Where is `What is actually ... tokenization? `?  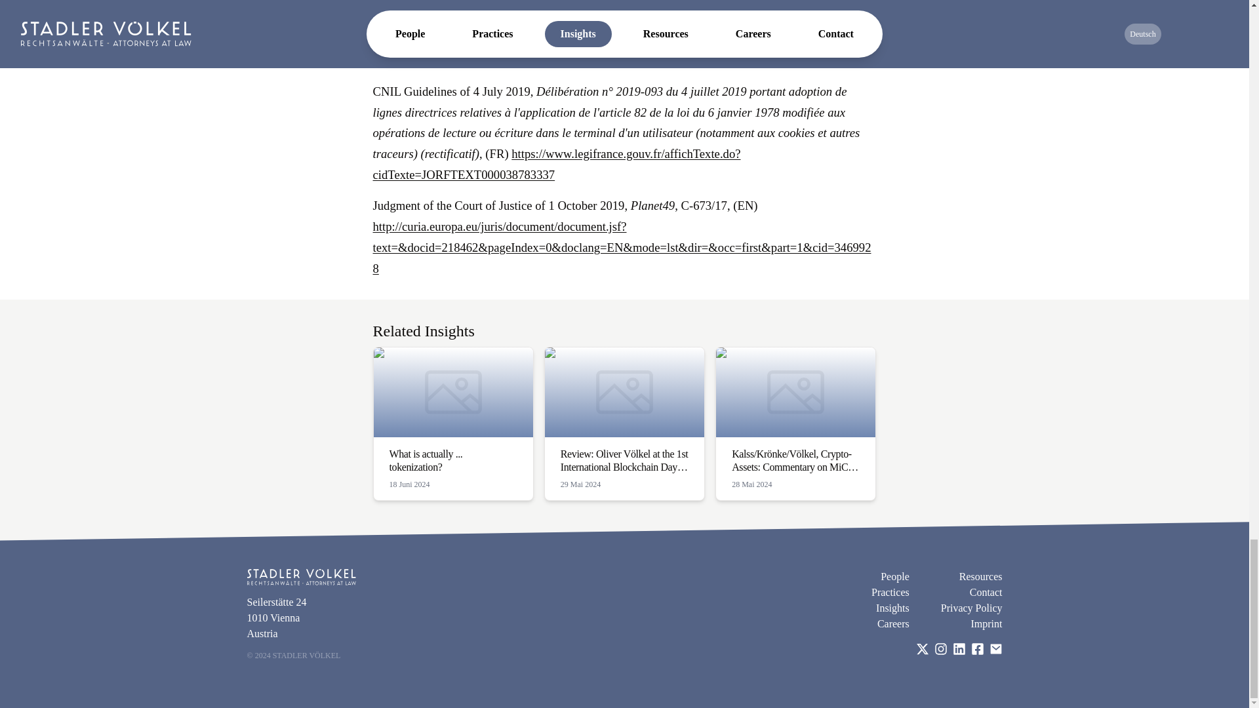 What is actually ... tokenization?  is located at coordinates (452, 423).